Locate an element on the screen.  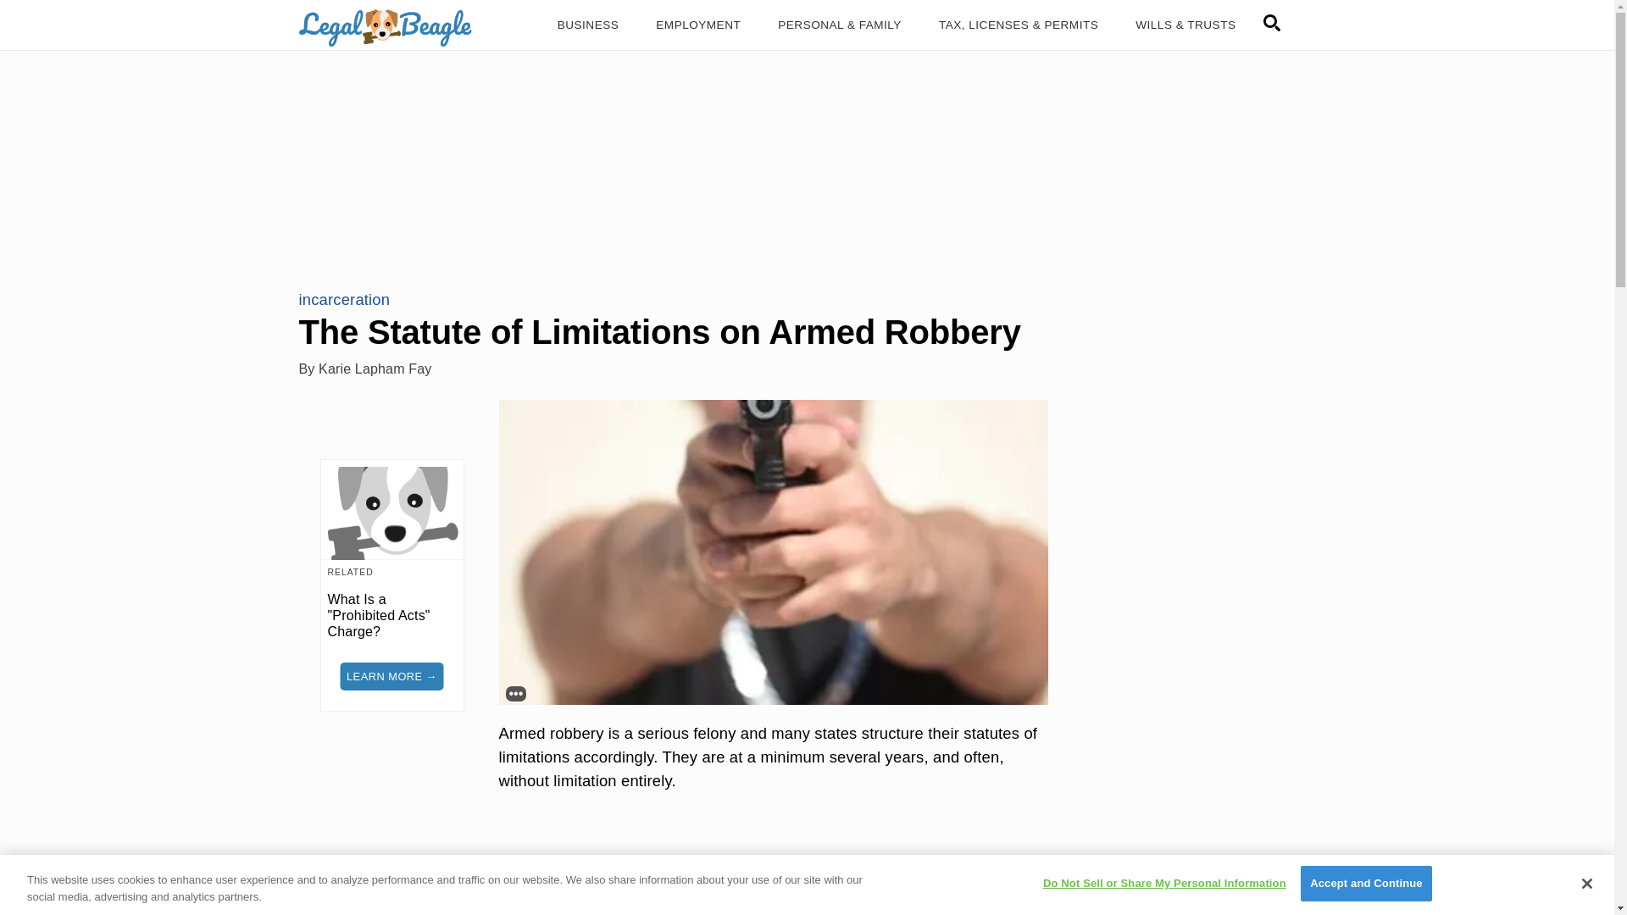
3rd party ad content is located at coordinates (1187, 734).